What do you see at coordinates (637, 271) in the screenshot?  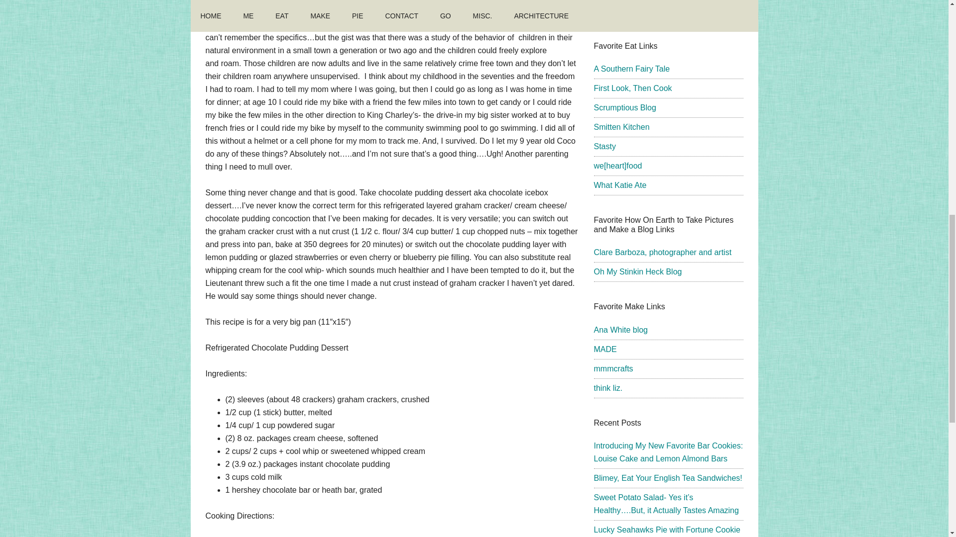 I see `Oh My Stinkin Heck Blog` at bounding box center [637, 271].